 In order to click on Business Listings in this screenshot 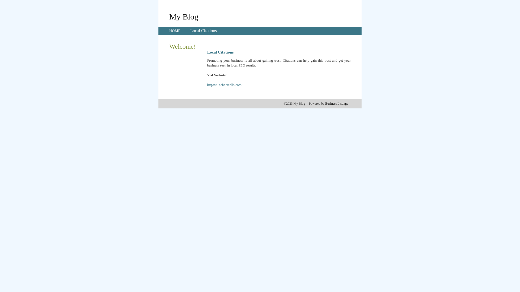, I will do `click(337, 104)`.